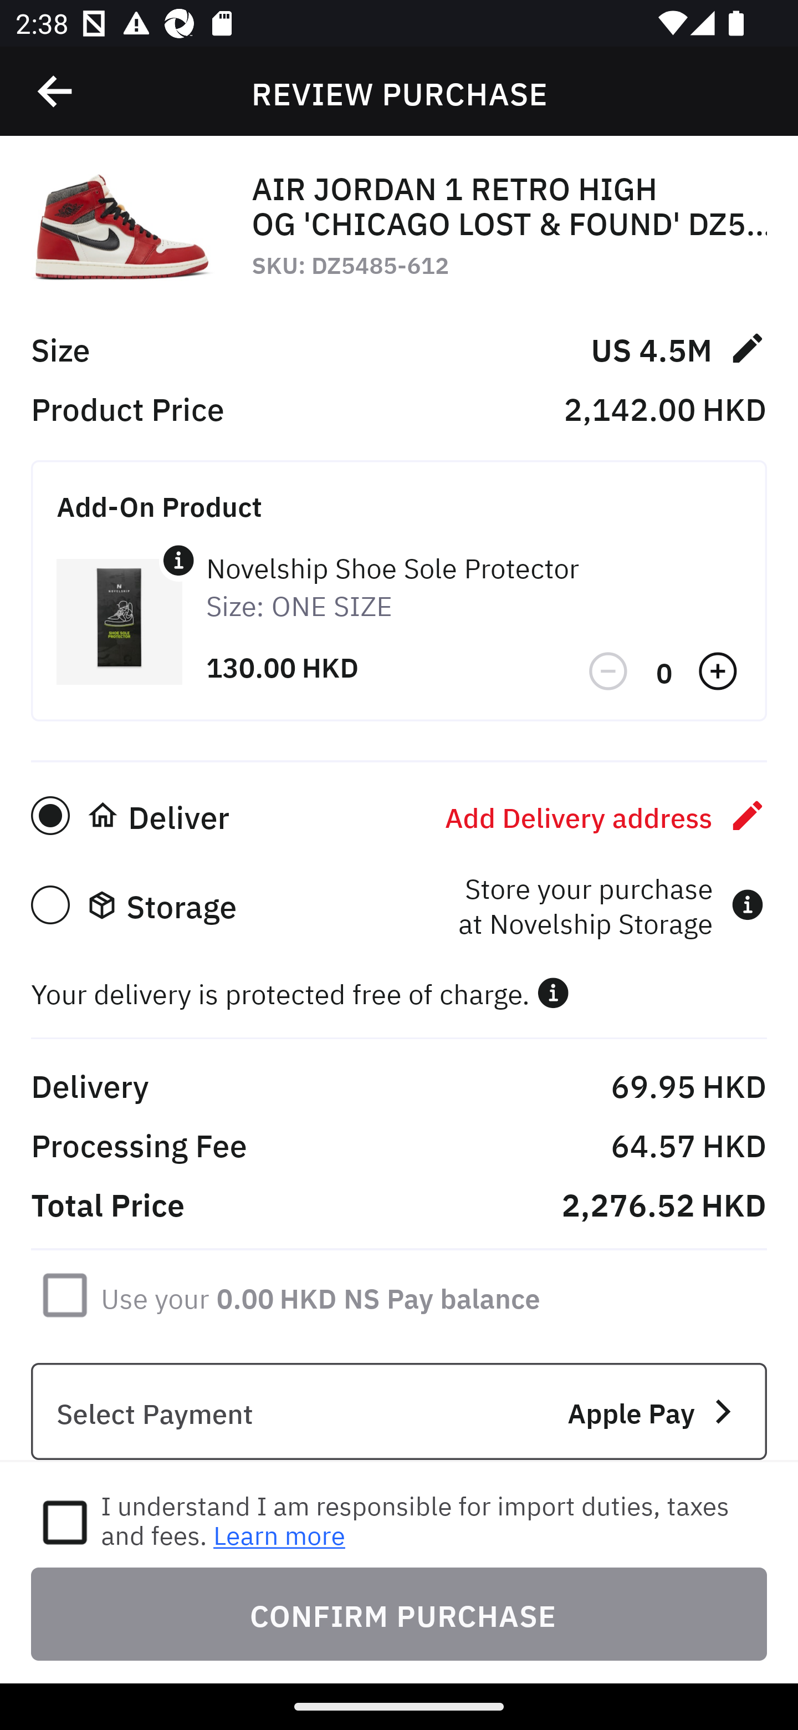 This screenshot has height=1730, width=798. Describe the element at coordinates (678, 347) in the screenshot. I see `US 4.5M 󰏫` at that location.